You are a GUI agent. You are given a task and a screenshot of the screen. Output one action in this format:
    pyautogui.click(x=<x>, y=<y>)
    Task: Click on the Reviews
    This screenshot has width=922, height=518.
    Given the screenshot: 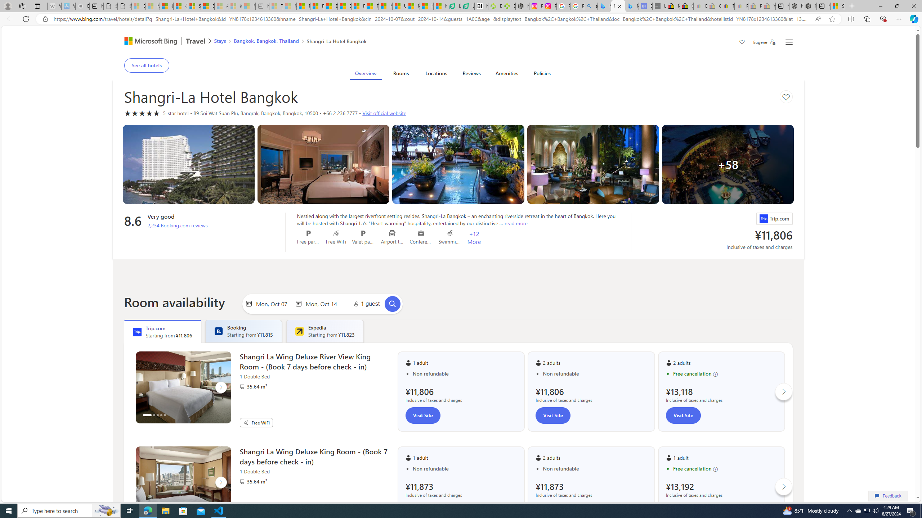 What is the action you would take?
    pyautogui.click(x=471, y=75)
    